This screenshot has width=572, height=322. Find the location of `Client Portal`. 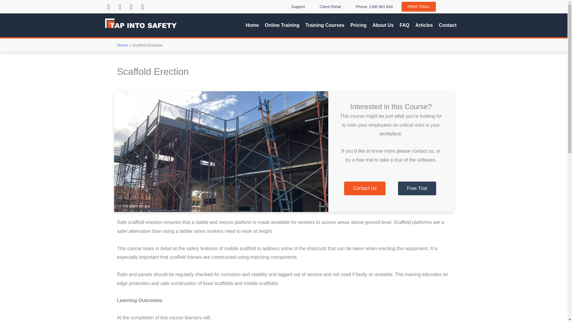

Client Portal is located at coordinates (330, 7).